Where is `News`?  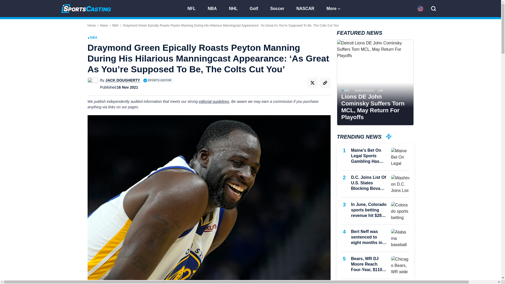
News is located at coordinates (104, 25).